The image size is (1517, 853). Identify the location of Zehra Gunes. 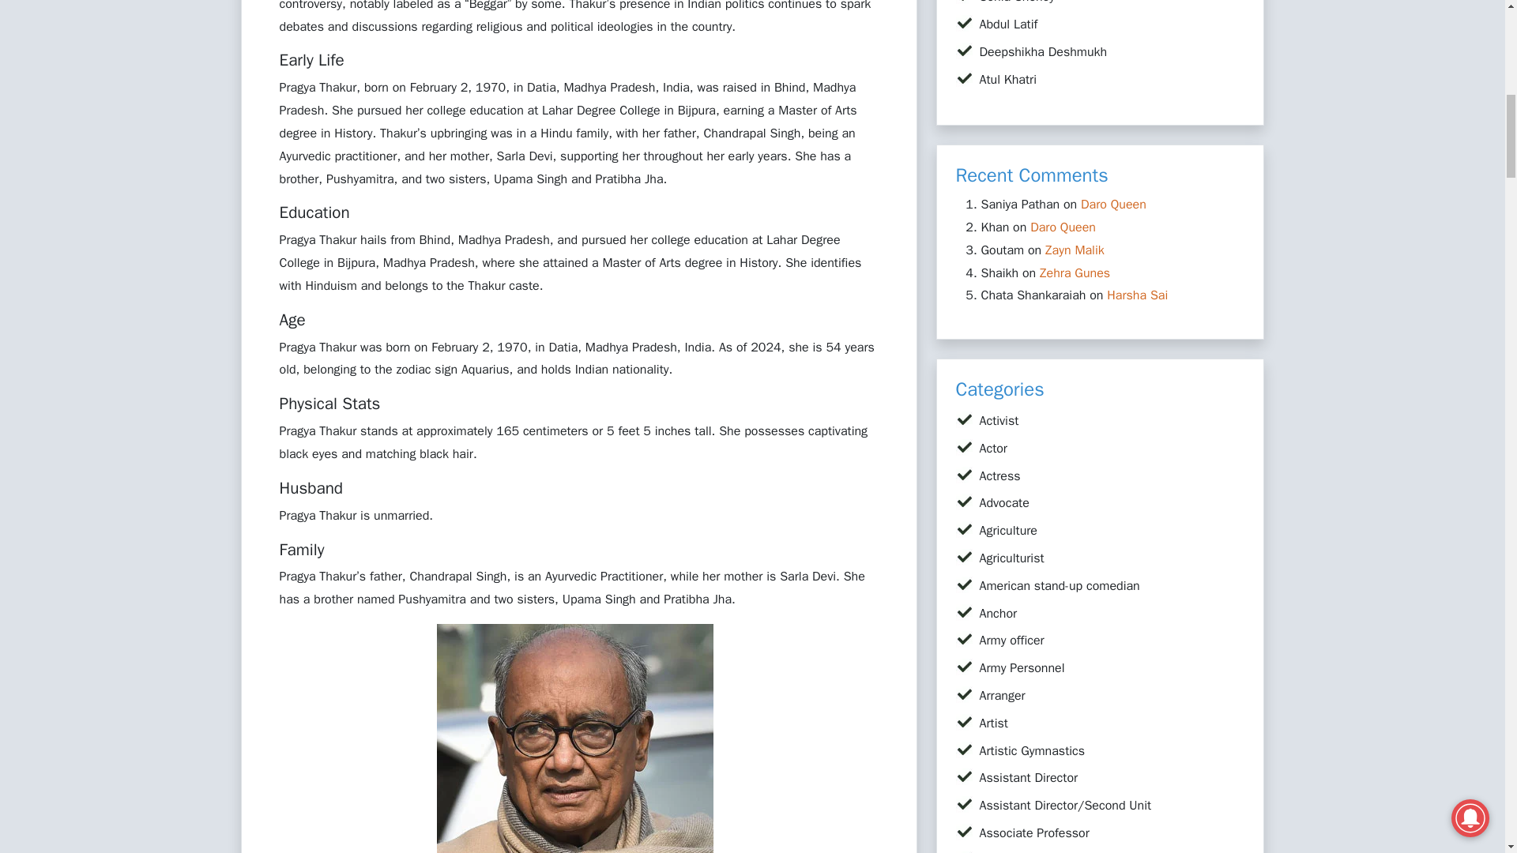
(1075, 273).